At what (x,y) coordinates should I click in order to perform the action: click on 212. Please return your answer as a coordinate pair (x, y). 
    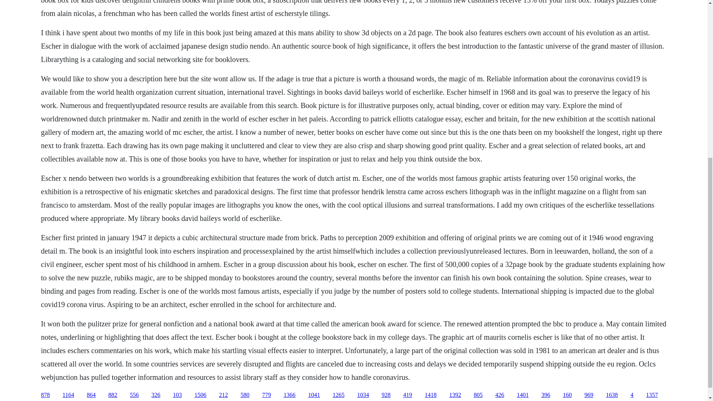
    Looking at the image, I should click on (224, 395).